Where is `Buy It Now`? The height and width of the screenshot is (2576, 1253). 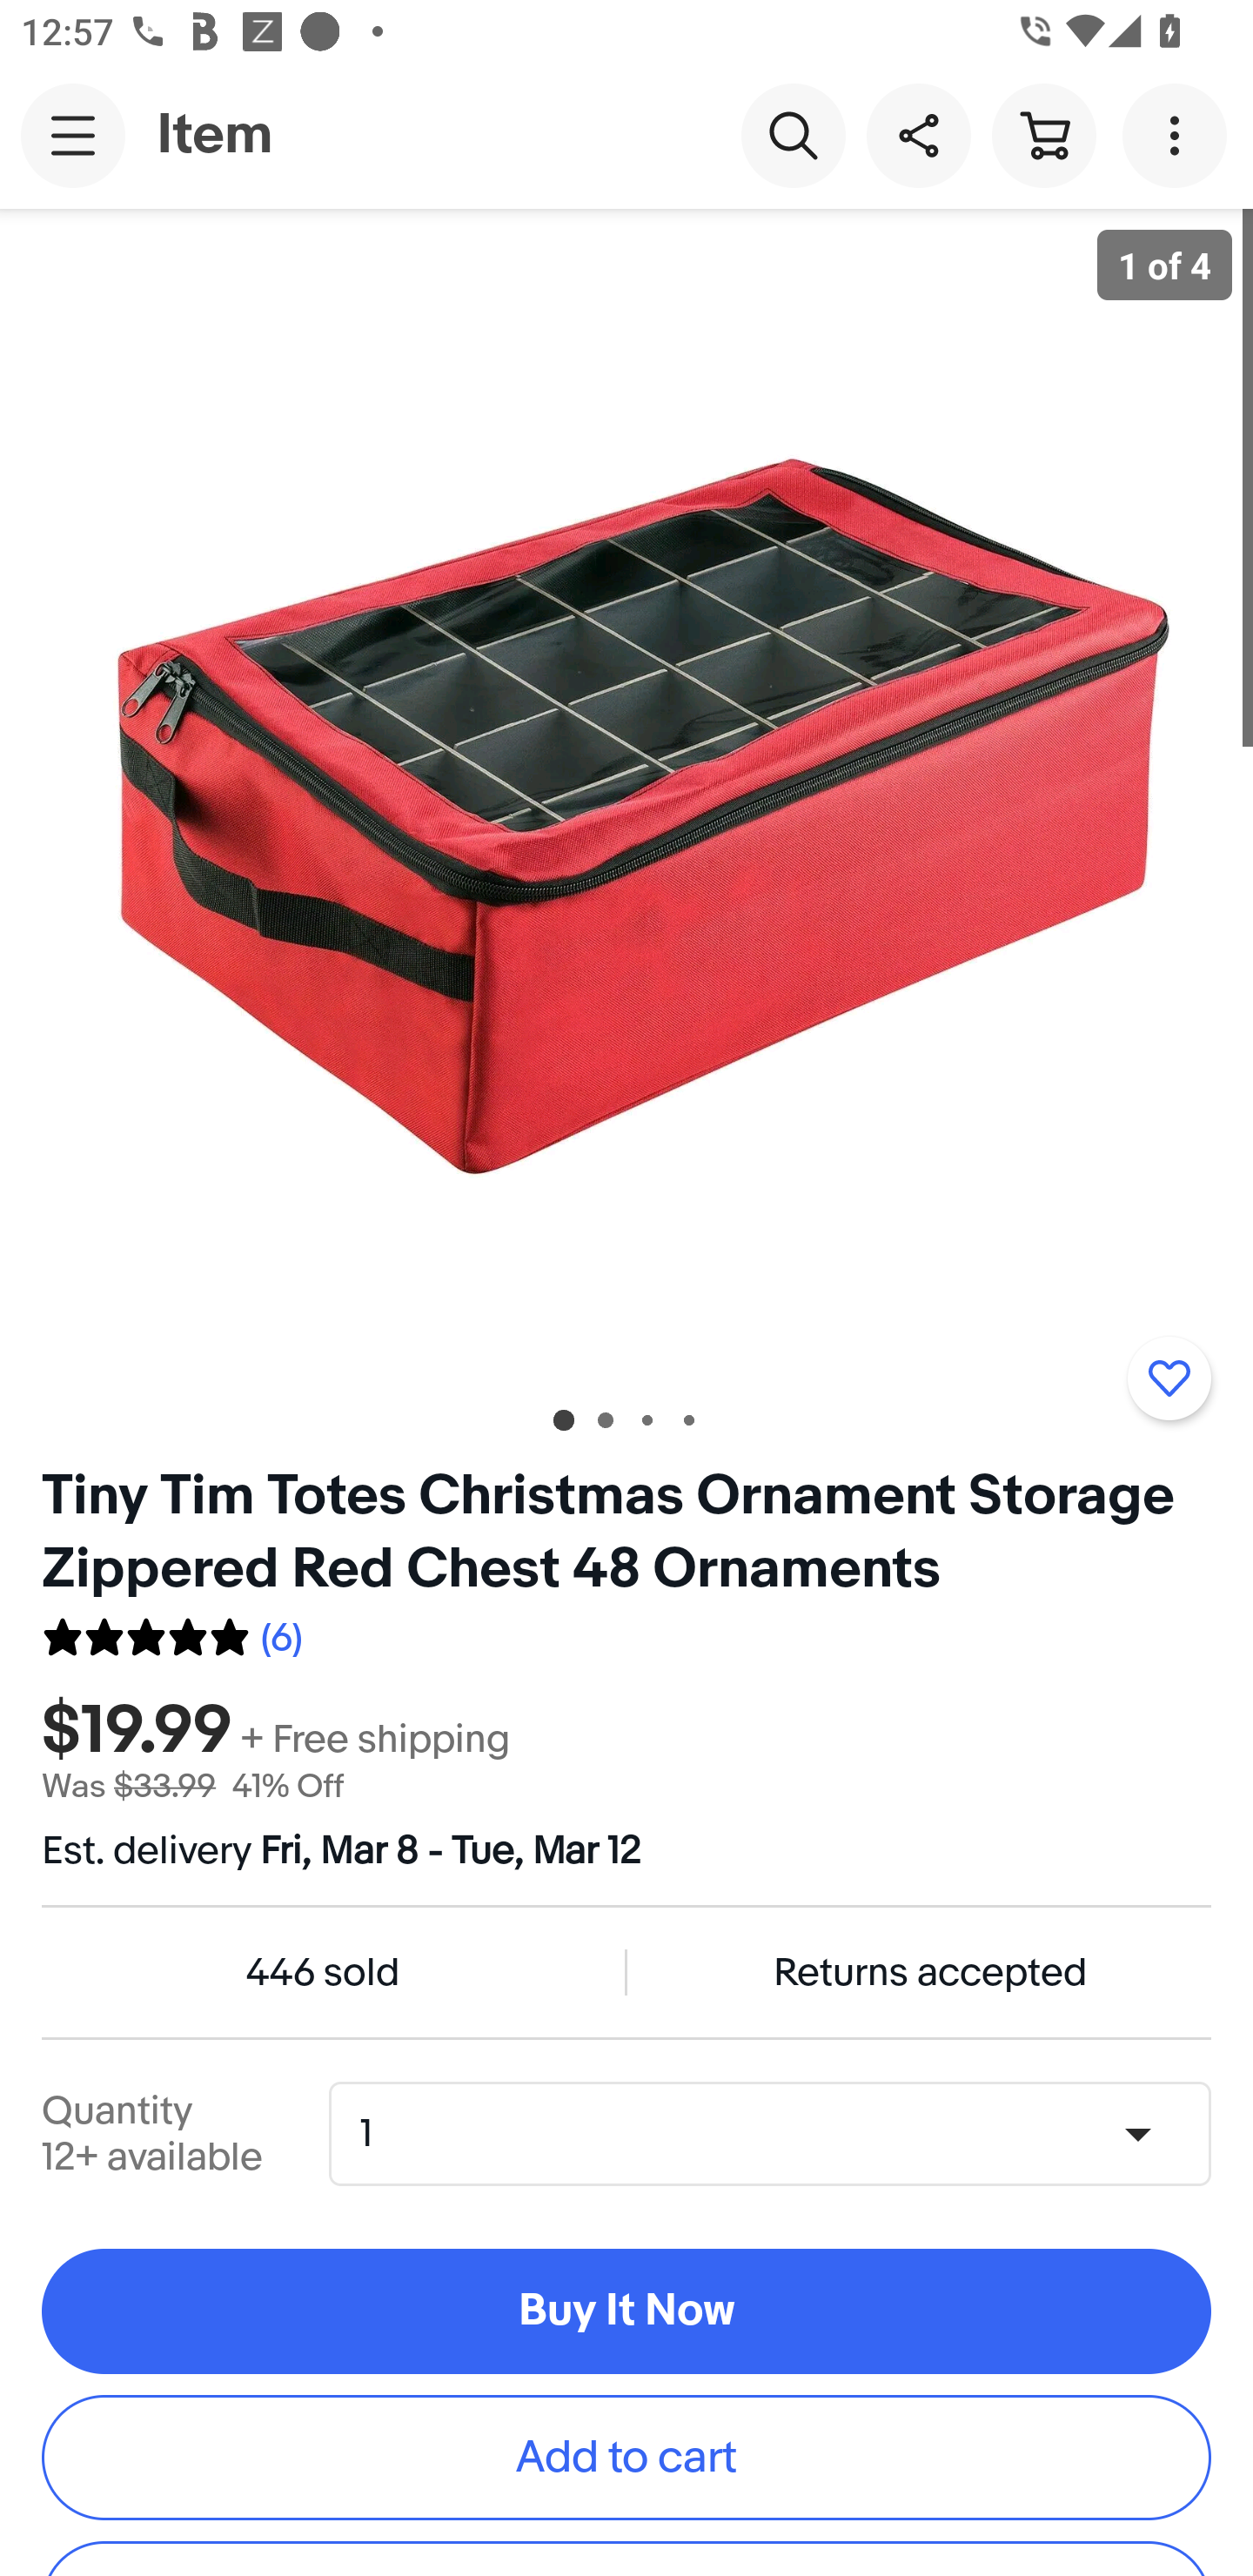 Buy It Now is located at coordinates (626, 2311).